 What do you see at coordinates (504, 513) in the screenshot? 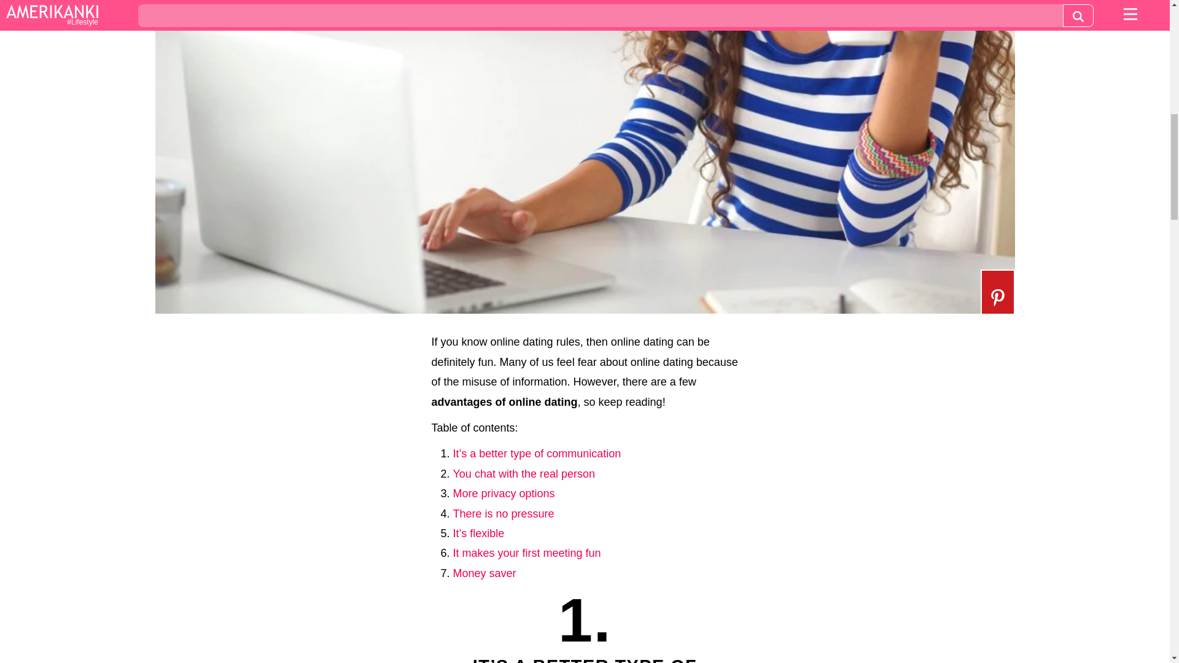
I see `There is no pressure` at bounding box center [504, 513].